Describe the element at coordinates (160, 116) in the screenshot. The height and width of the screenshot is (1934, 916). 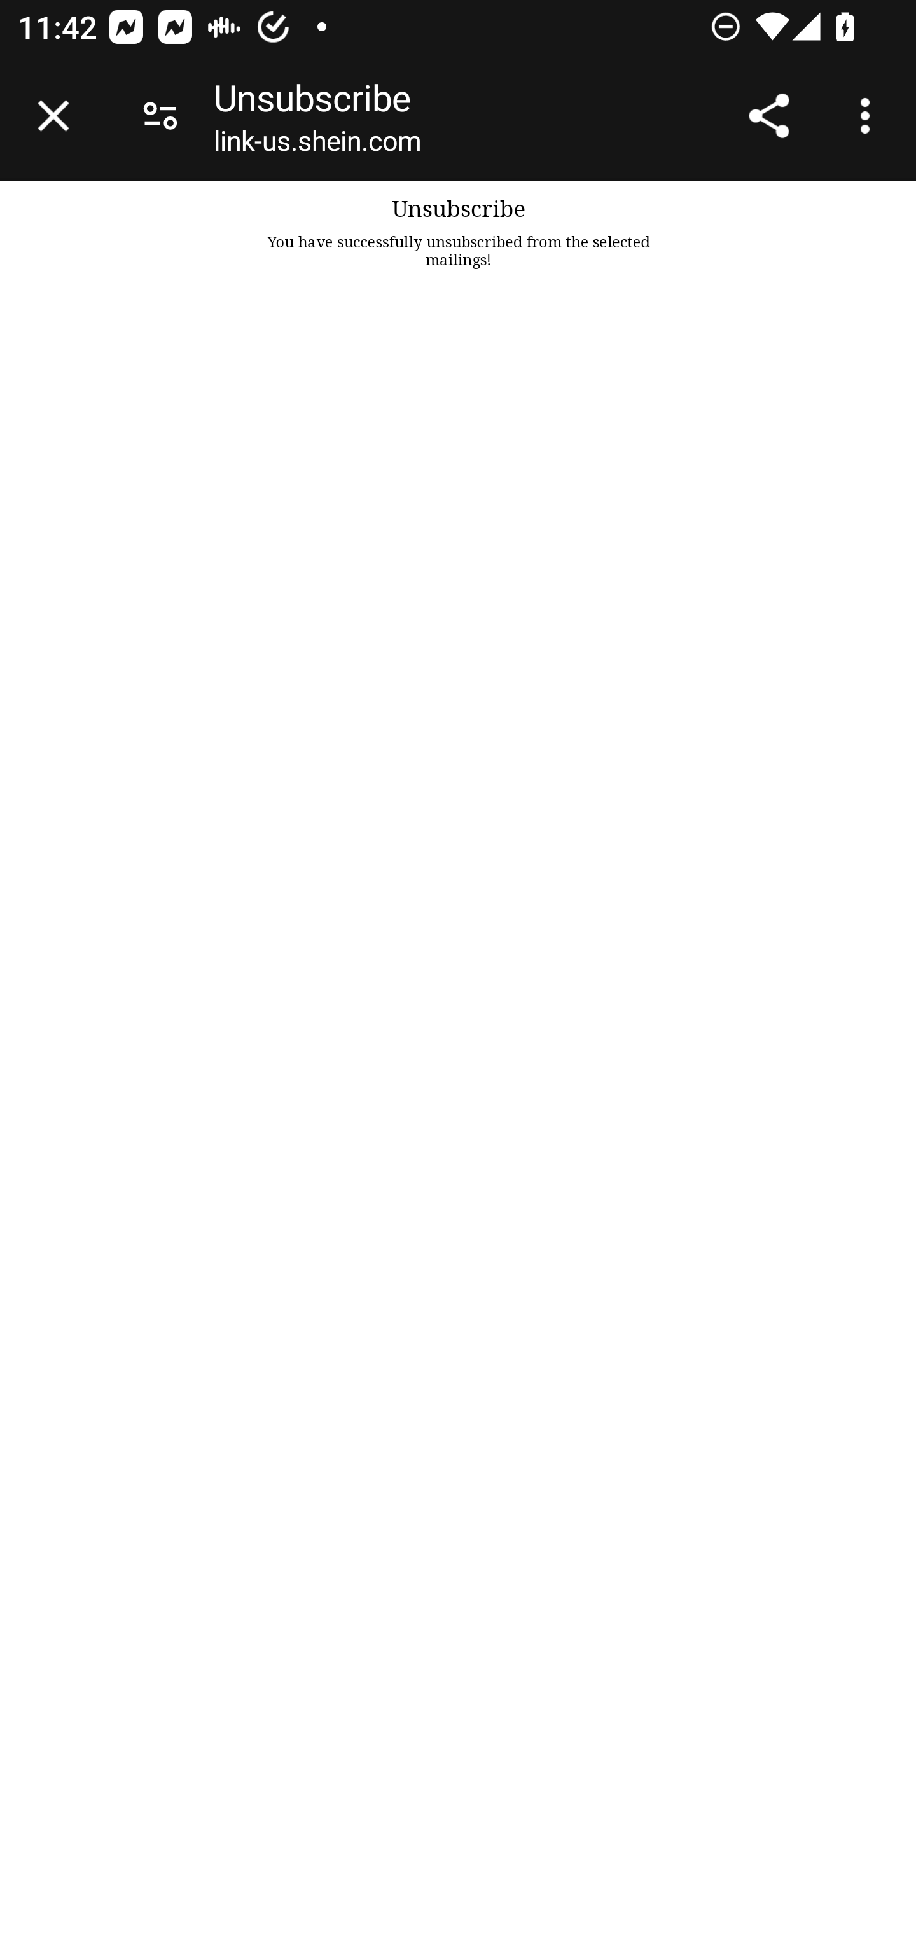
I see `Connection is secure` at that location.